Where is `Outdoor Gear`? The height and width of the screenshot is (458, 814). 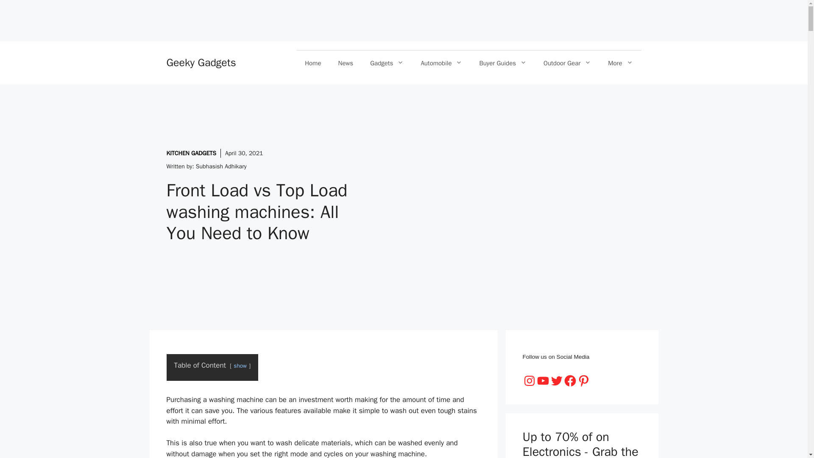 Outdoor Gear is located at coordinates (567, 63).